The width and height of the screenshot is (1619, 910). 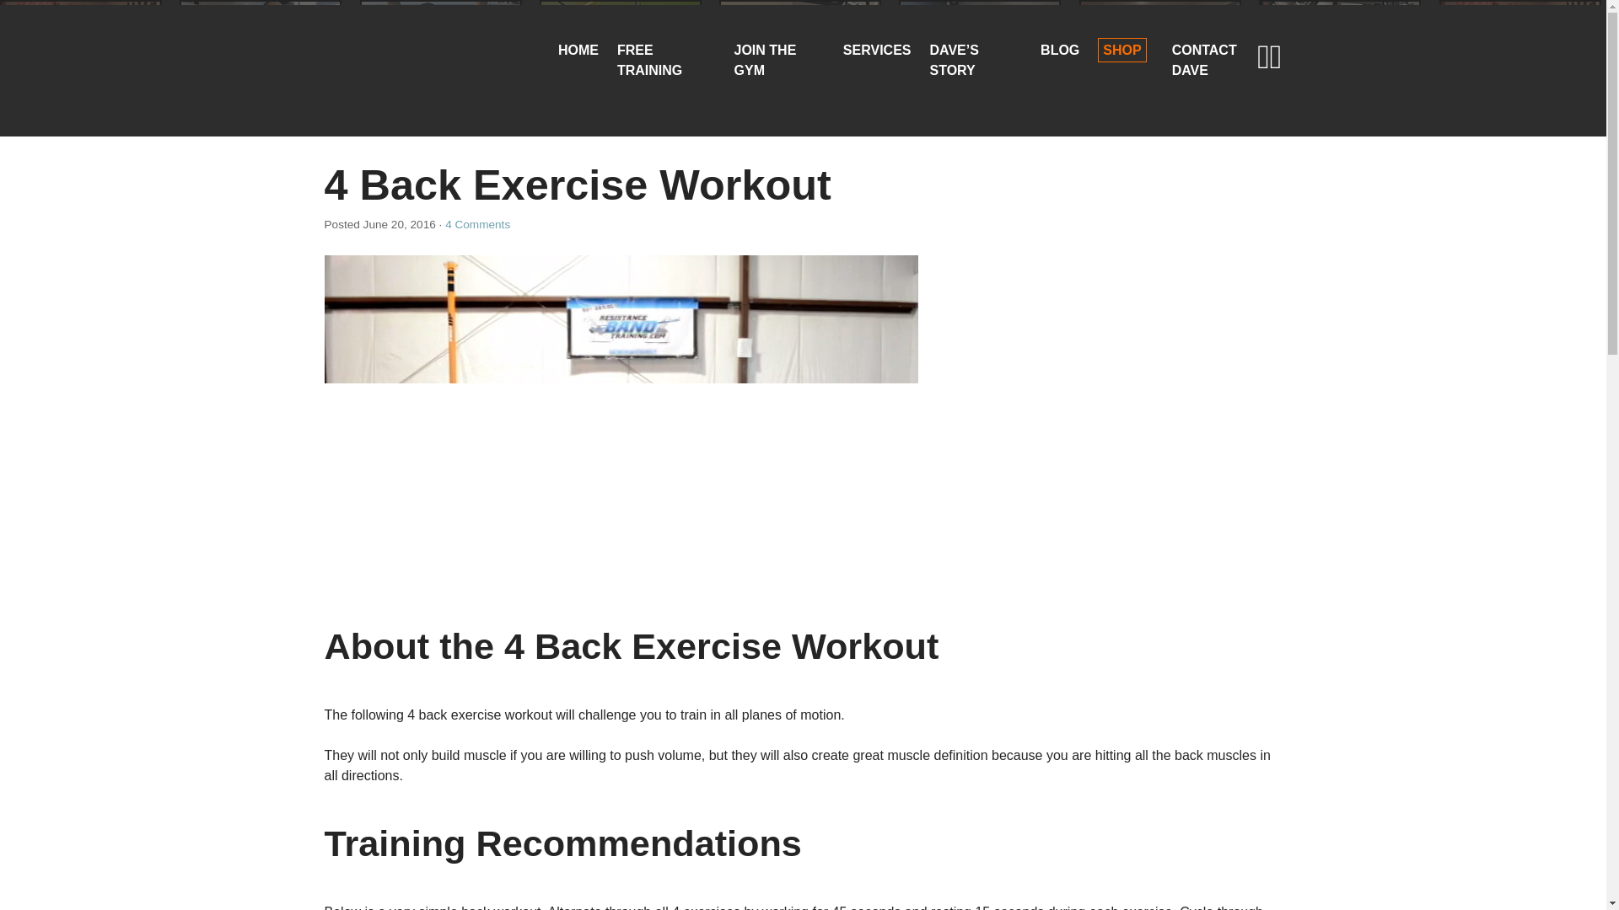 I want to click on SERVICES, so click(x=877, y=50).